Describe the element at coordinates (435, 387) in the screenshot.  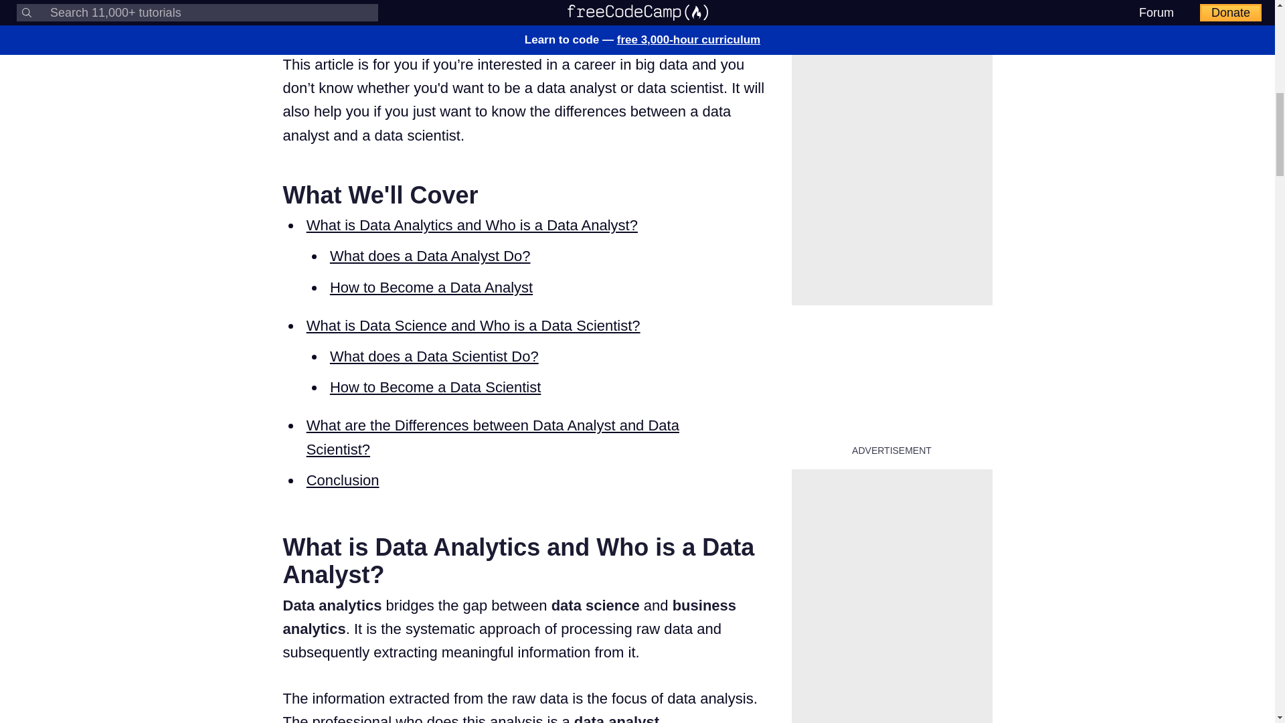
I see `How to Become a Data Scientist` at that location.